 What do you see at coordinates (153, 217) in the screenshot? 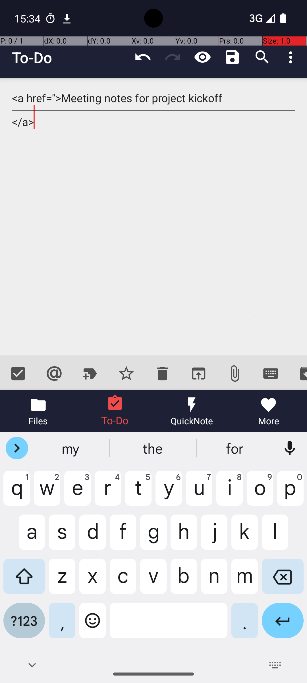
I see `<a href=''>Meeting notes for project kickoff
</a>` at bounding box center [153, 217].